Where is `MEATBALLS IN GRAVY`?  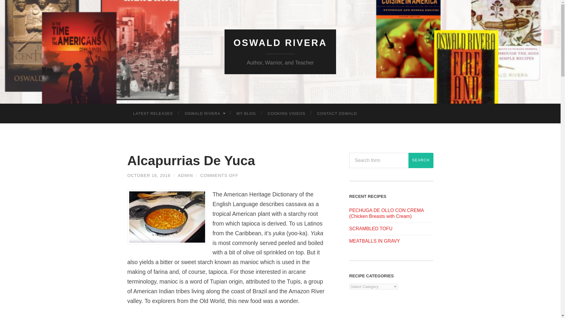 MEATBALLS IN GRAVY is located at coordinates (374, 241).